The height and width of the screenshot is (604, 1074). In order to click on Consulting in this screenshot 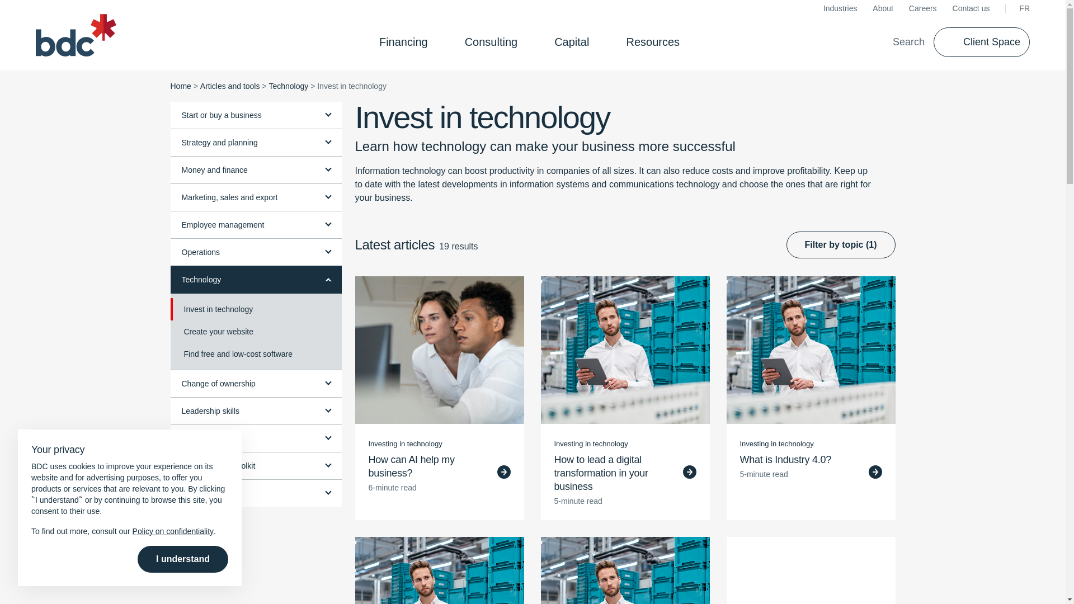, I will do `click(494, 41)`.